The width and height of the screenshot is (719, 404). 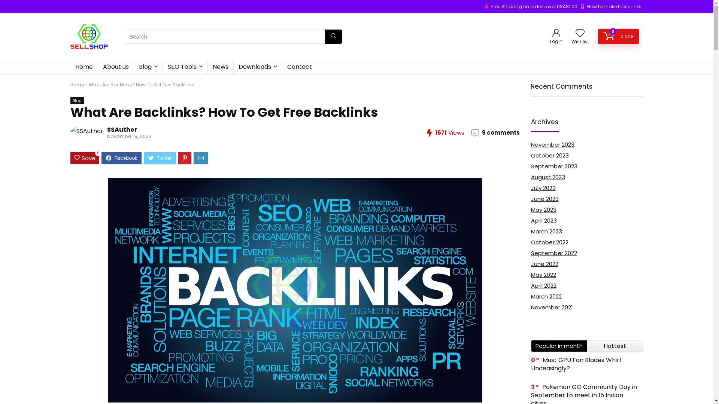 What do you see at coordinates (545, 199) in the screenshot?
I see `June 2023` at bounding box center [545, 199].